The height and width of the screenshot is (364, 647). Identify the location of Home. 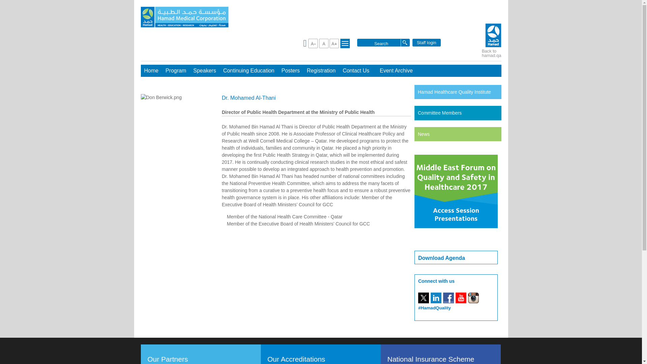
(152, 71).